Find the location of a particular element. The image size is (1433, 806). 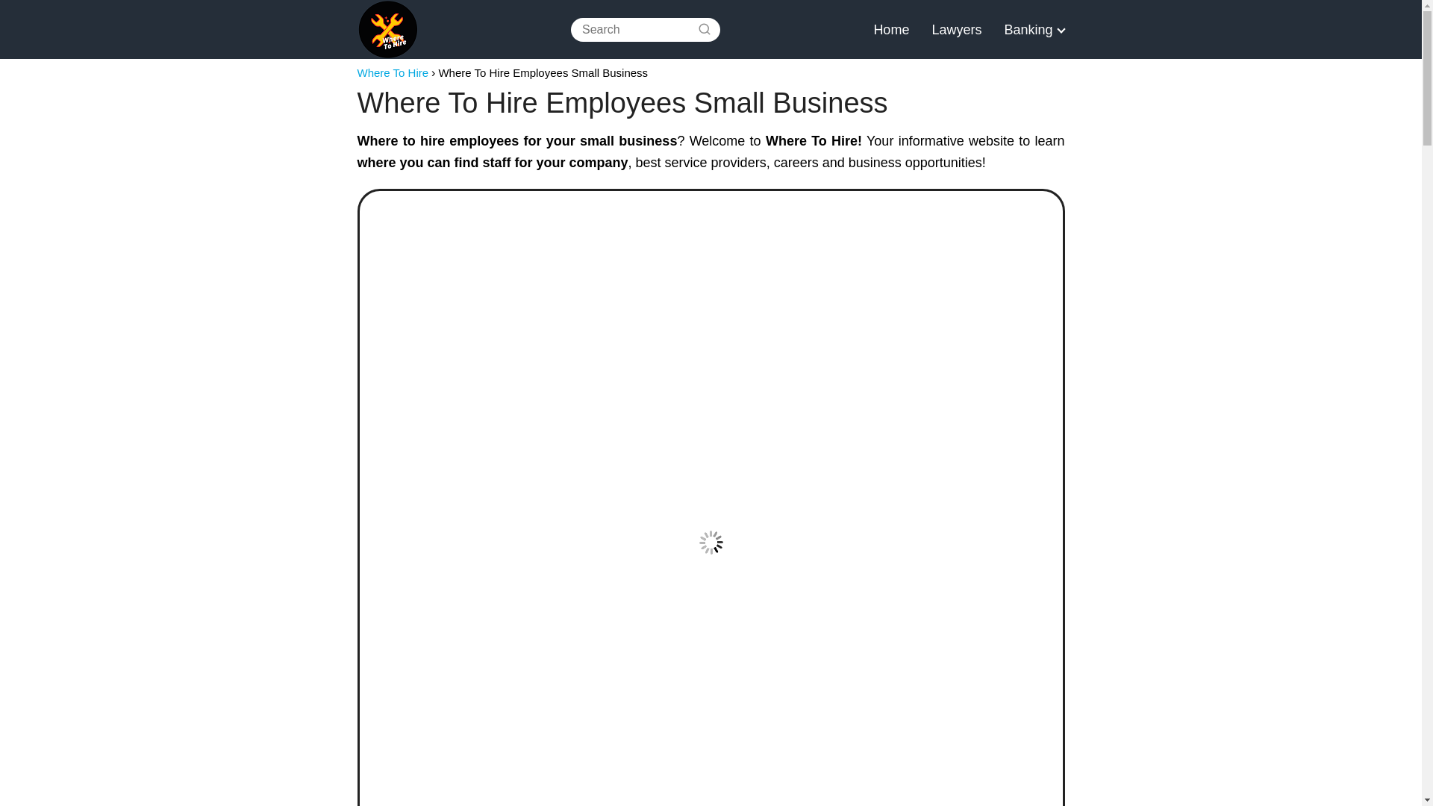

Lawyers is located at coordinates (957, 30).